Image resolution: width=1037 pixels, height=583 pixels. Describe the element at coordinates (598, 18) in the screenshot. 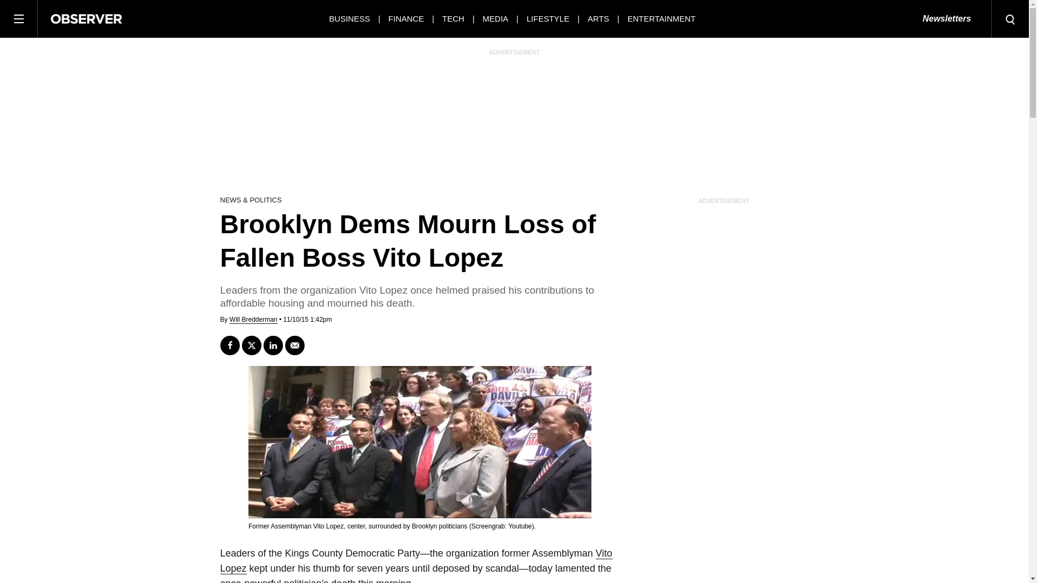

I see `ARTS` at that location.